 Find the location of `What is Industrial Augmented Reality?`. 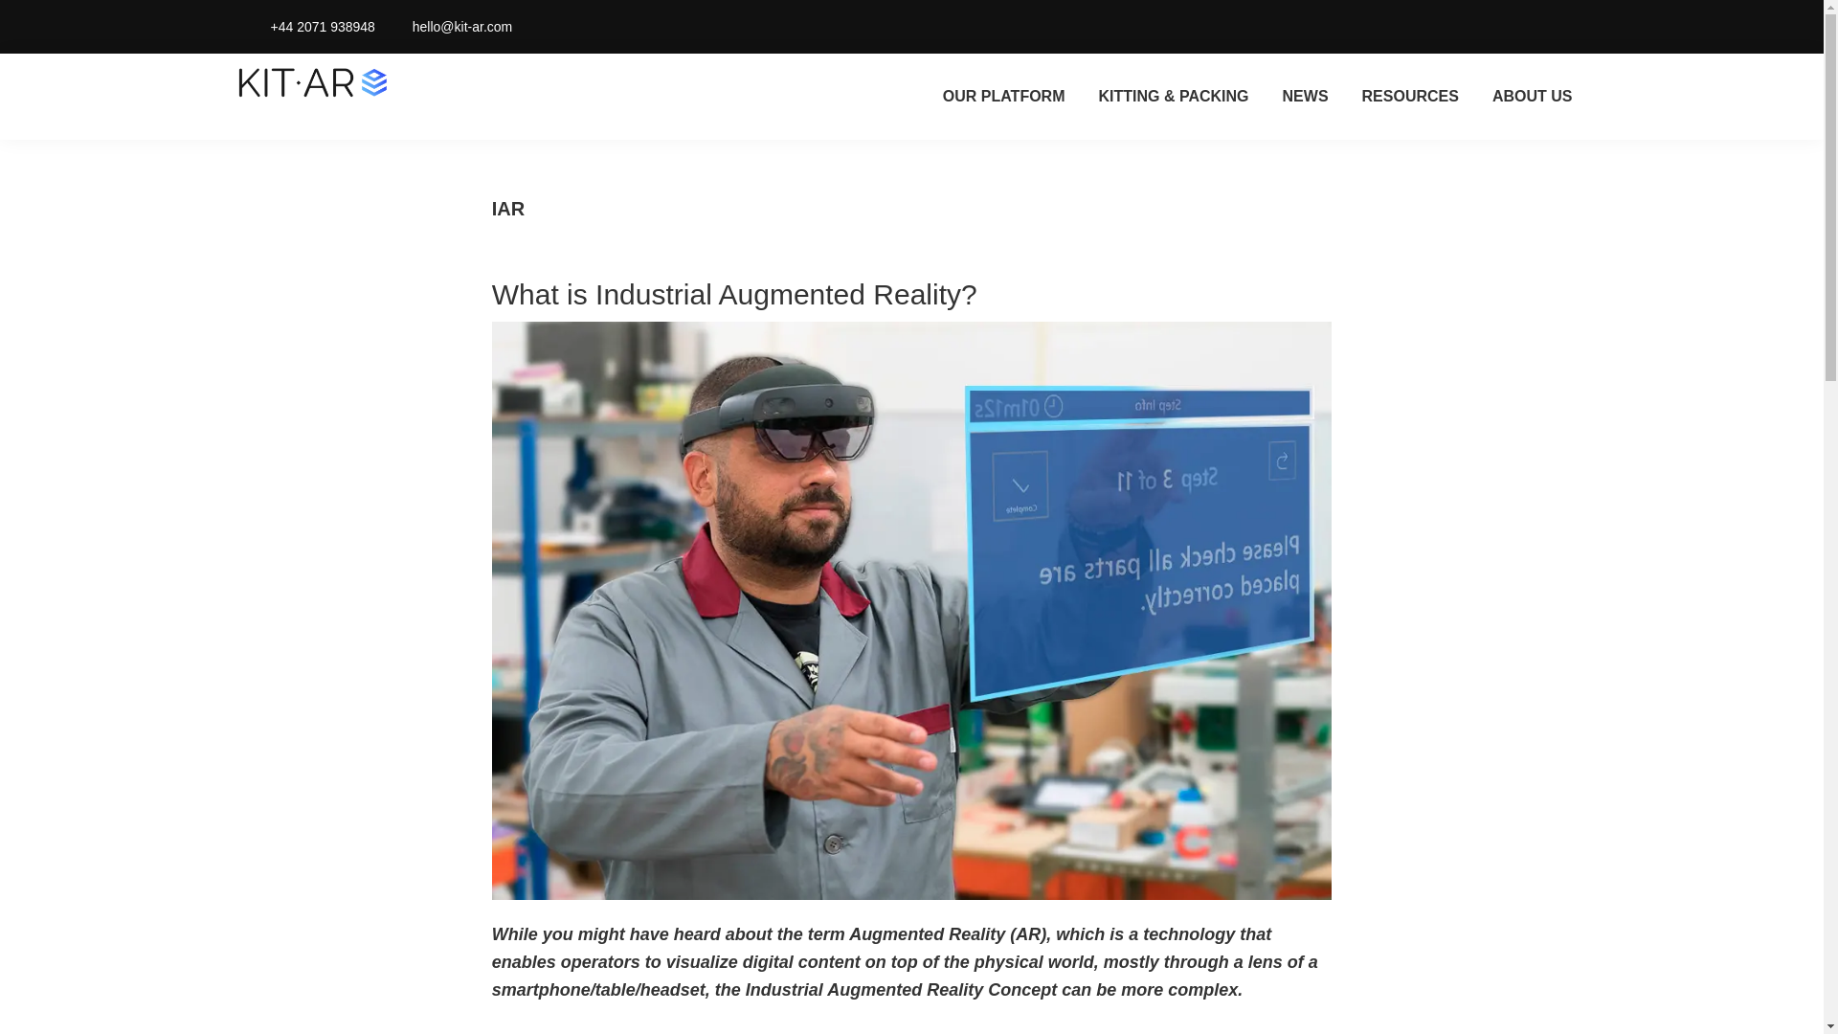

What is Industrial Augmented Reality? is located at coordinates (735, 294).